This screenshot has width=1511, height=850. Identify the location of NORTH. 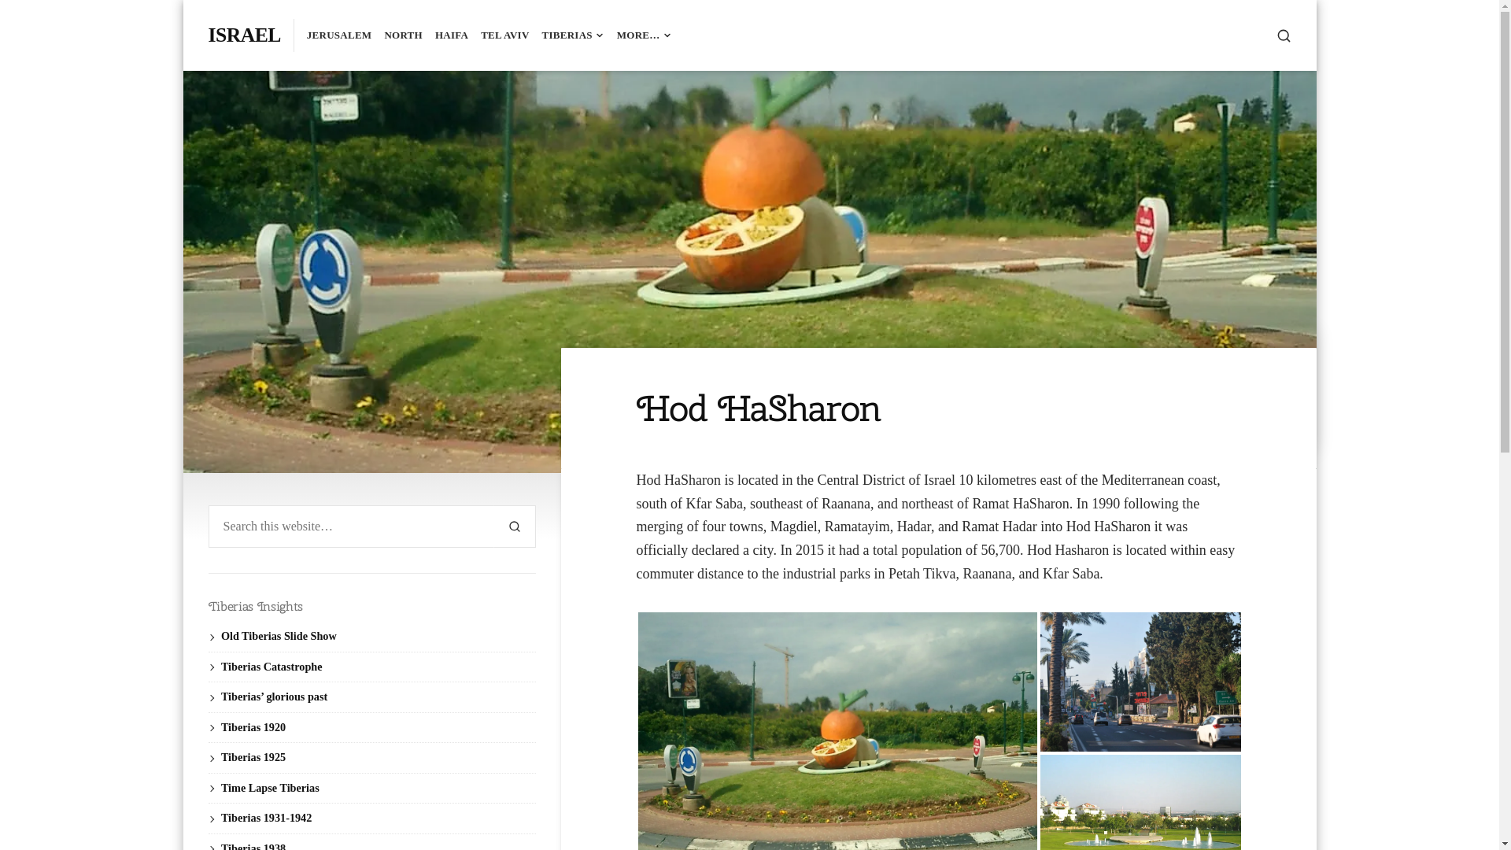
(403, 35).